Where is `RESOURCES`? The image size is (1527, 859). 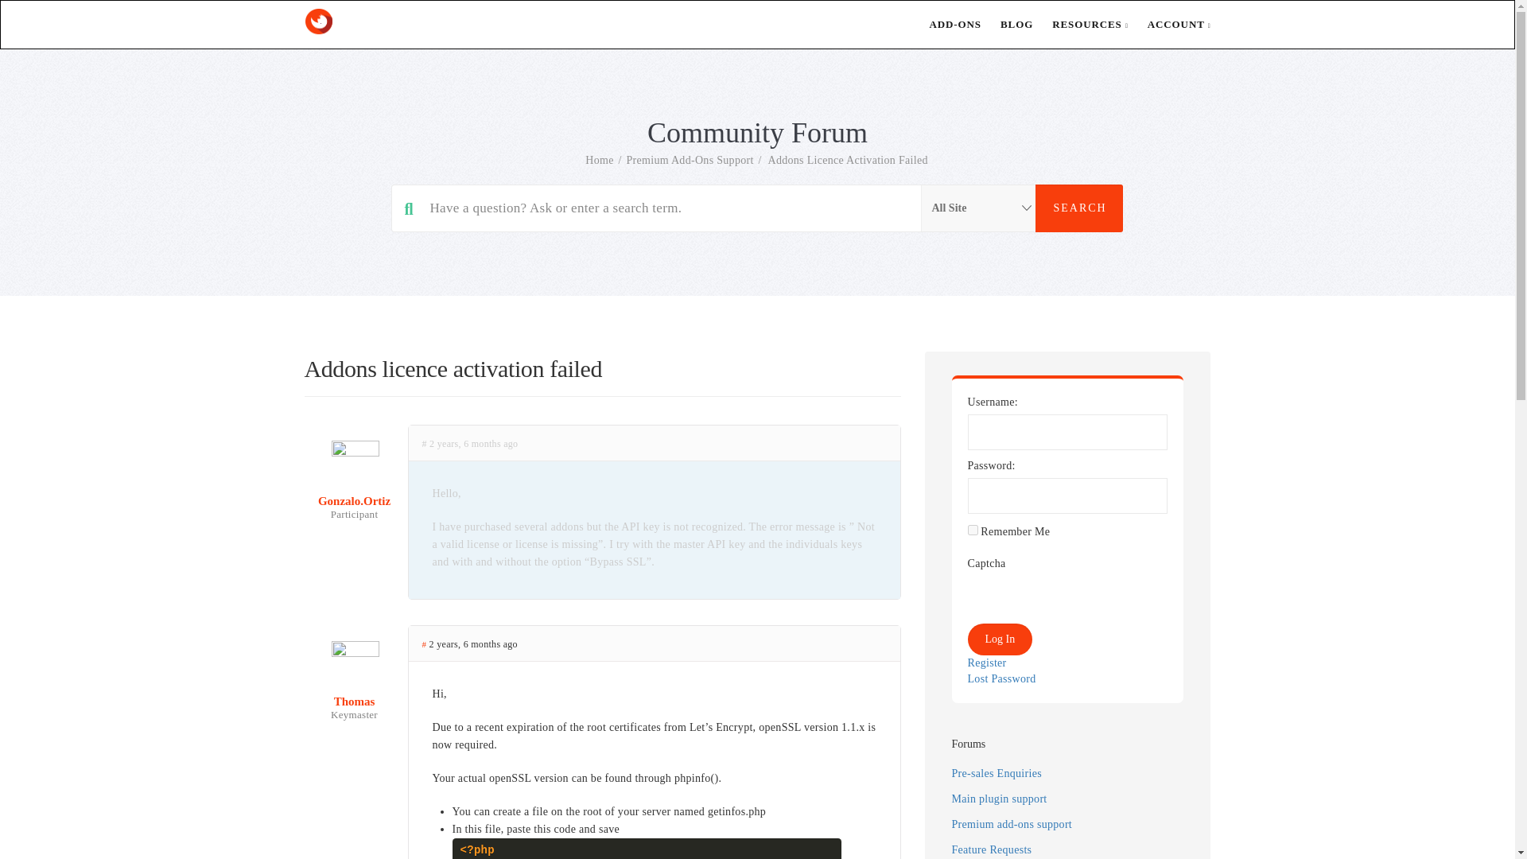
RESOURCES is located at coordinates (1080, 24).